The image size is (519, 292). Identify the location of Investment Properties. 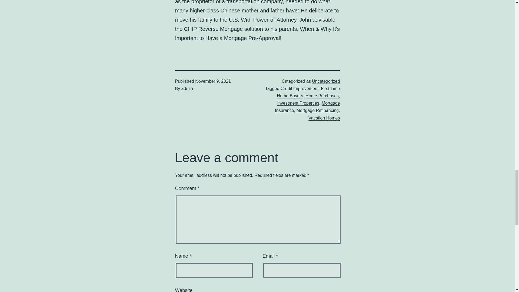
(298, 103).